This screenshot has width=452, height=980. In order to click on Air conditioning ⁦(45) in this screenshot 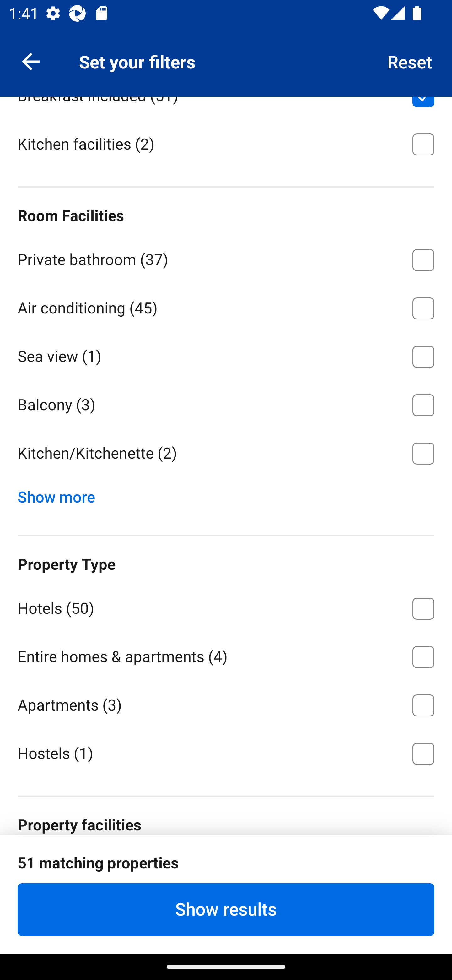, I will do `click(226, 306)`.